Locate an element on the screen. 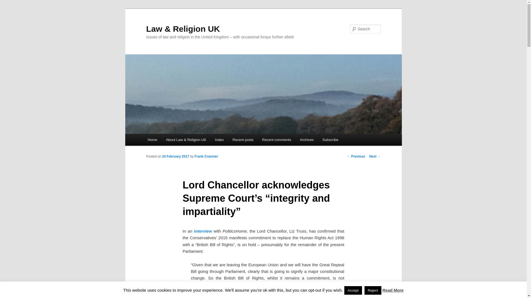 Image resolution: width=531 pixels, height=298 pixels. interview is located at coordinates (203, 231).